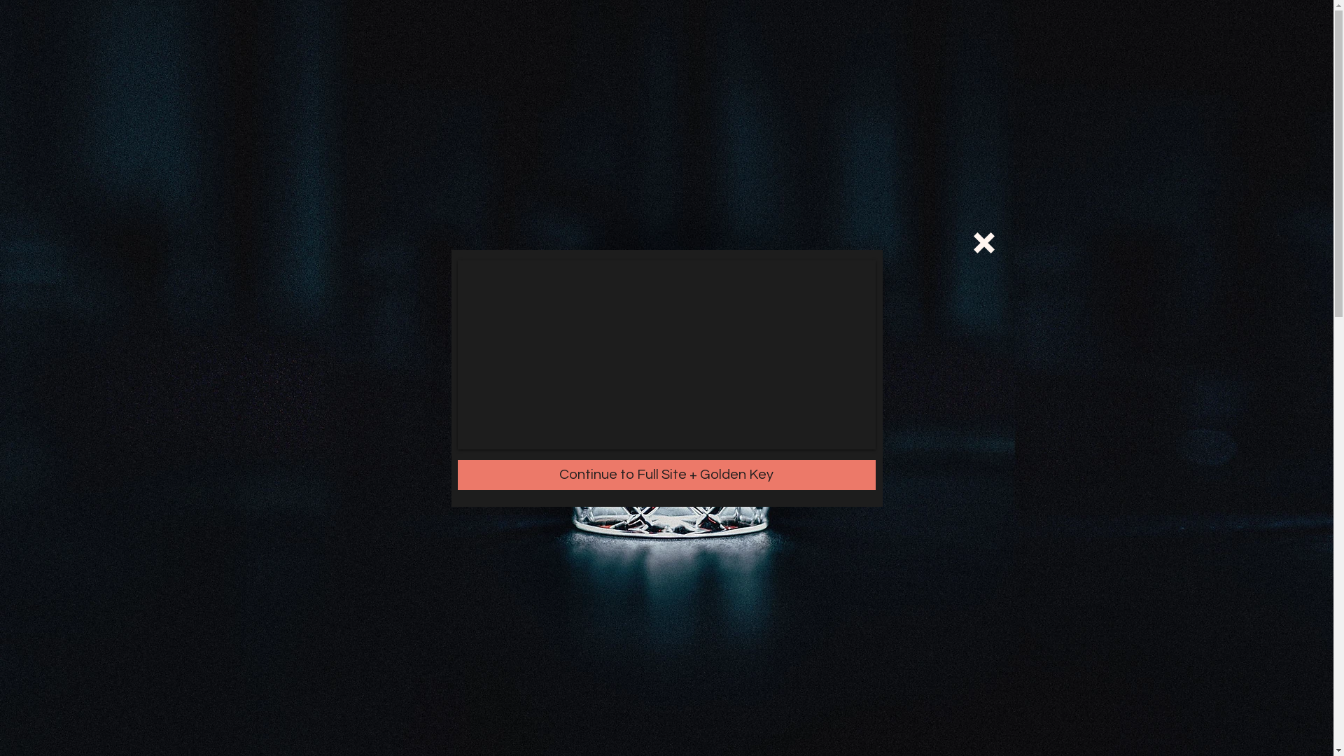  Describe the element at coordinates (983, 243) in the screenshot. I see `Back to site` at that location.